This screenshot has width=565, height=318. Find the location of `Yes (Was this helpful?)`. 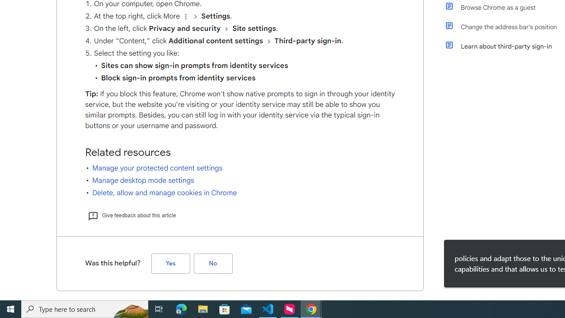

Yes (Was this helpful?) is located at coordinates (170, 263).